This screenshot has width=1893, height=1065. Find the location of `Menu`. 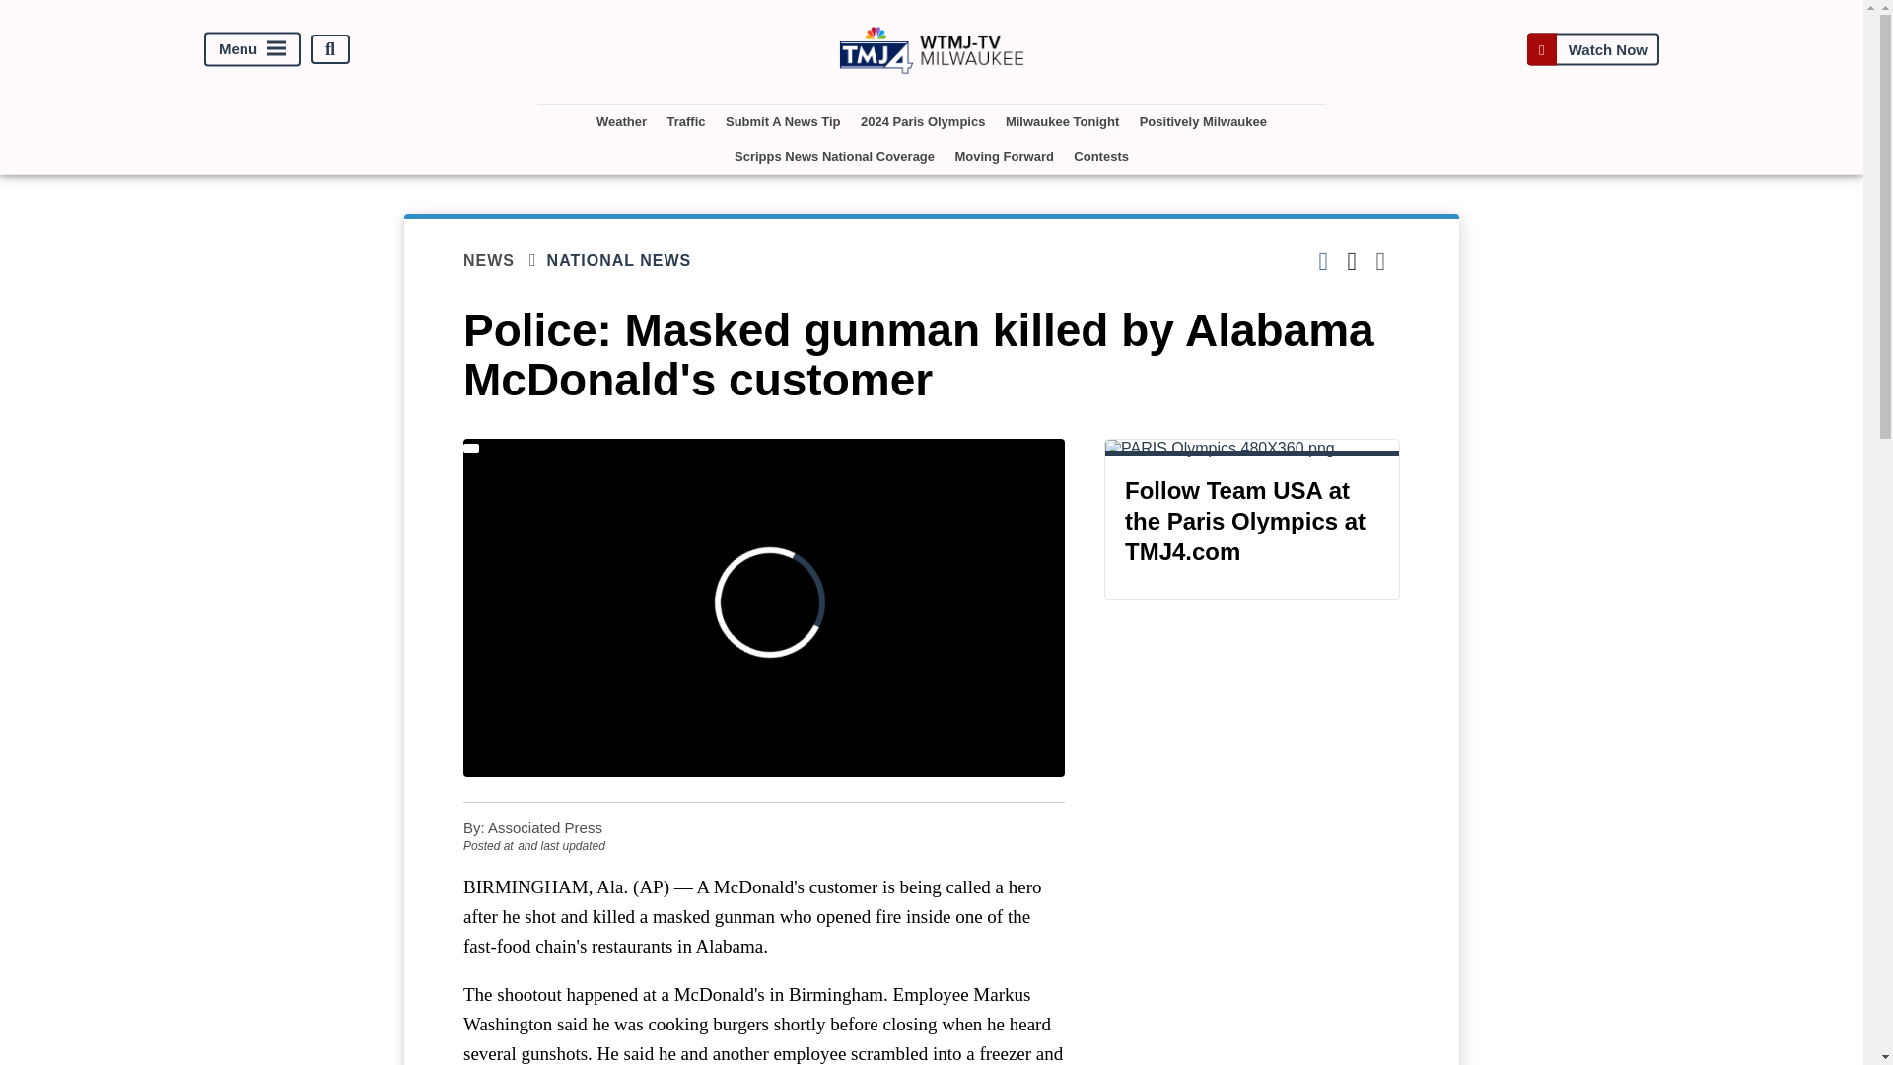

Menu is located at coordinates (252, 49).